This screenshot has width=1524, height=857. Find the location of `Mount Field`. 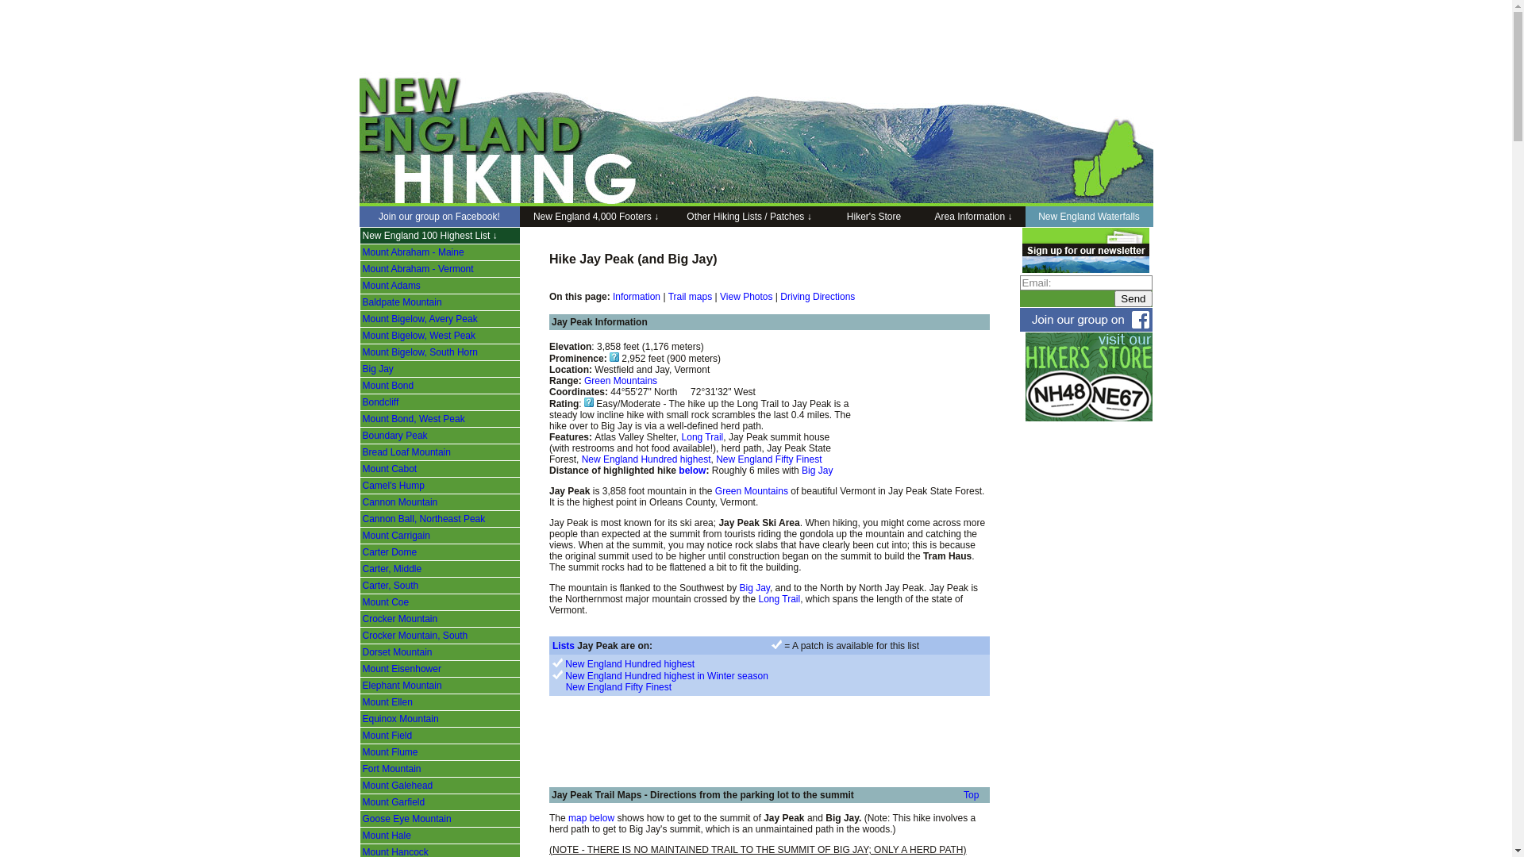

Mount Field is located at coordinates (387, 736).